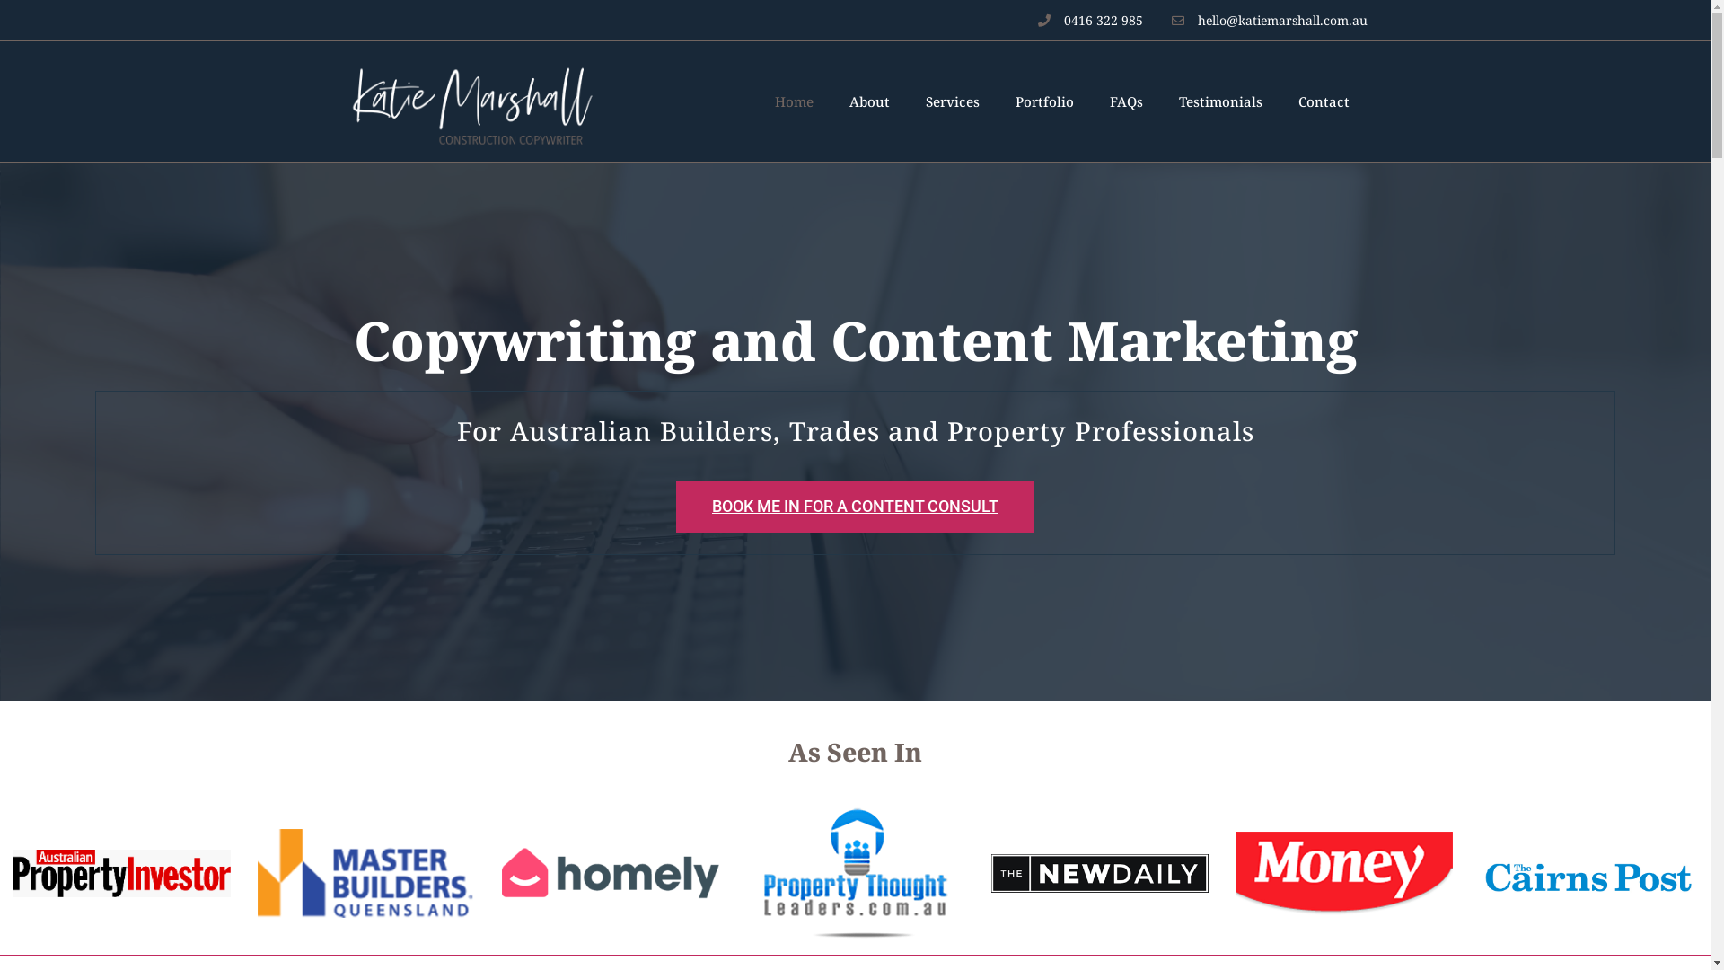 The height and width of the screenshot is (970, 1724). What do you see at coordinates (1324, 101) in the screenshot?
I see `Contact` at bounding box center [1324, 101].